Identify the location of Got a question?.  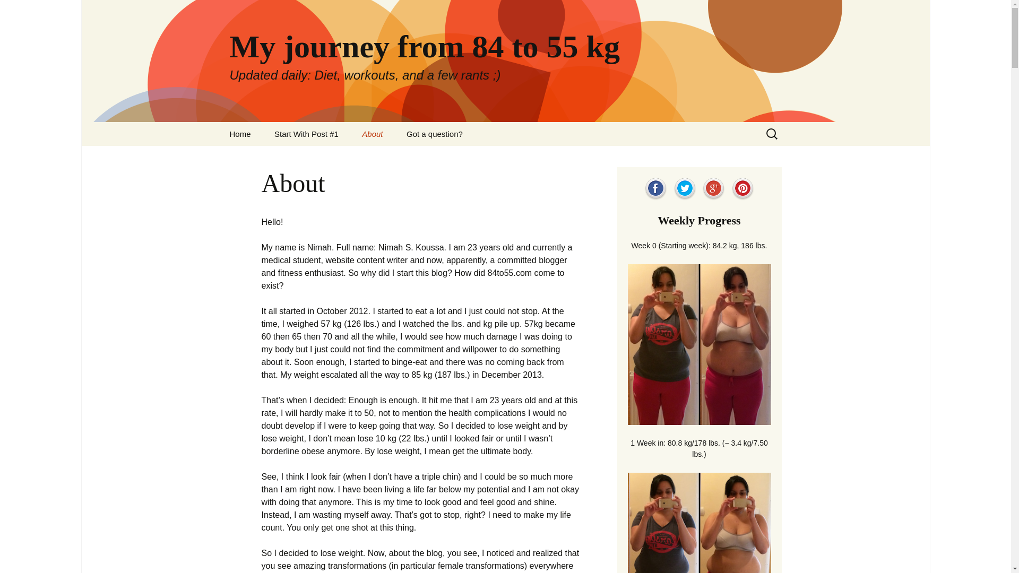
(435, 134).